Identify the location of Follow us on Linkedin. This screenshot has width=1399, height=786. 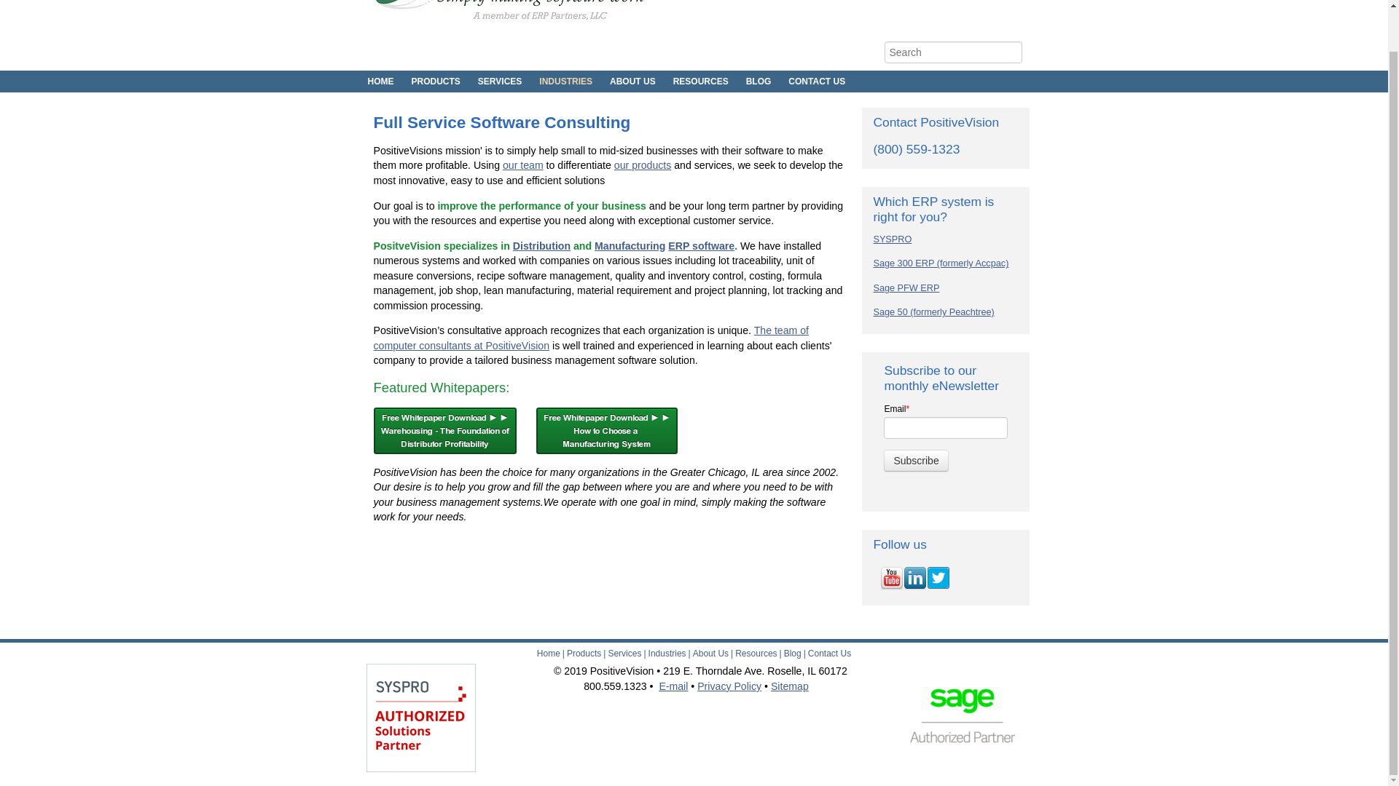
(915, 578).